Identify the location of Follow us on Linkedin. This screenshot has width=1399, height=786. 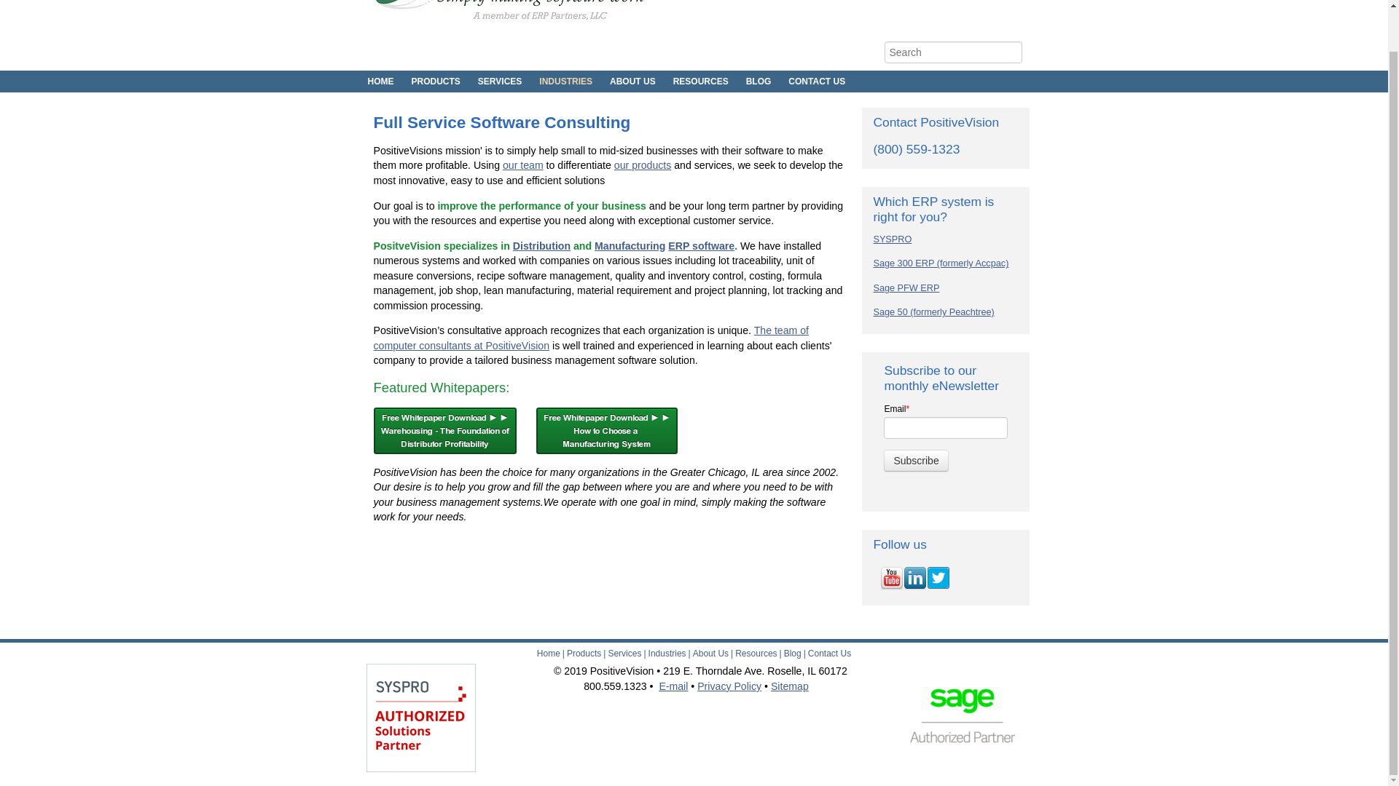
(915, 578).